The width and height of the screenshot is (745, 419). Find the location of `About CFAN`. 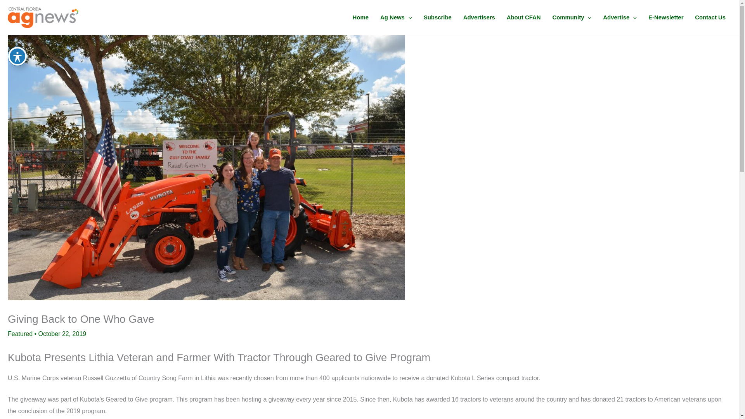

About CFAN is located at coordinates (524, 17).